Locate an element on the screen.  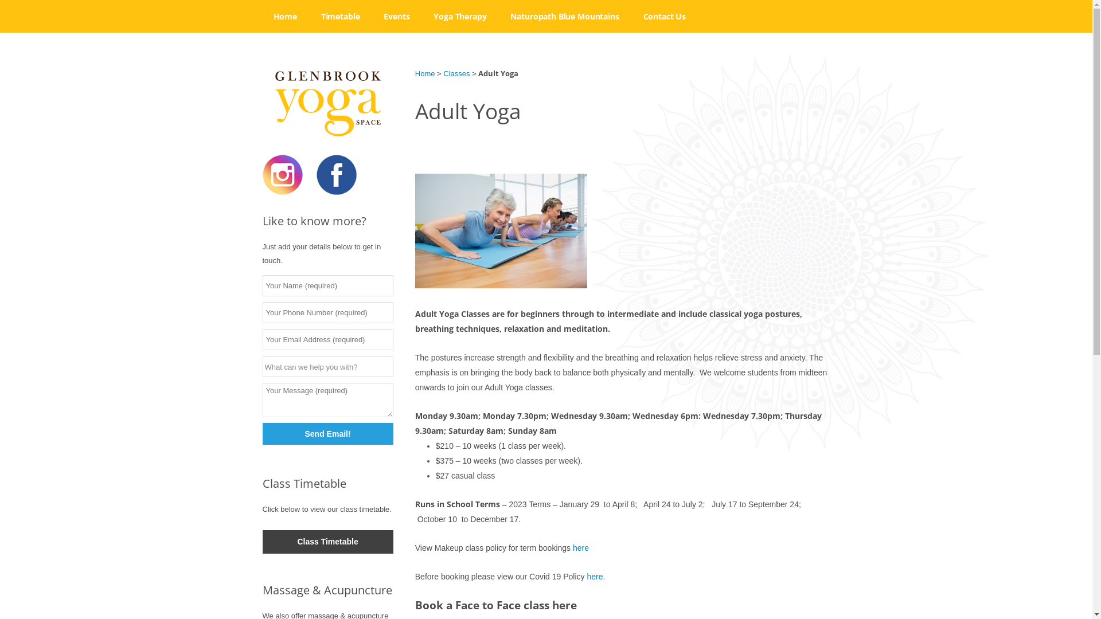
here is located at coordinates (580, 548).